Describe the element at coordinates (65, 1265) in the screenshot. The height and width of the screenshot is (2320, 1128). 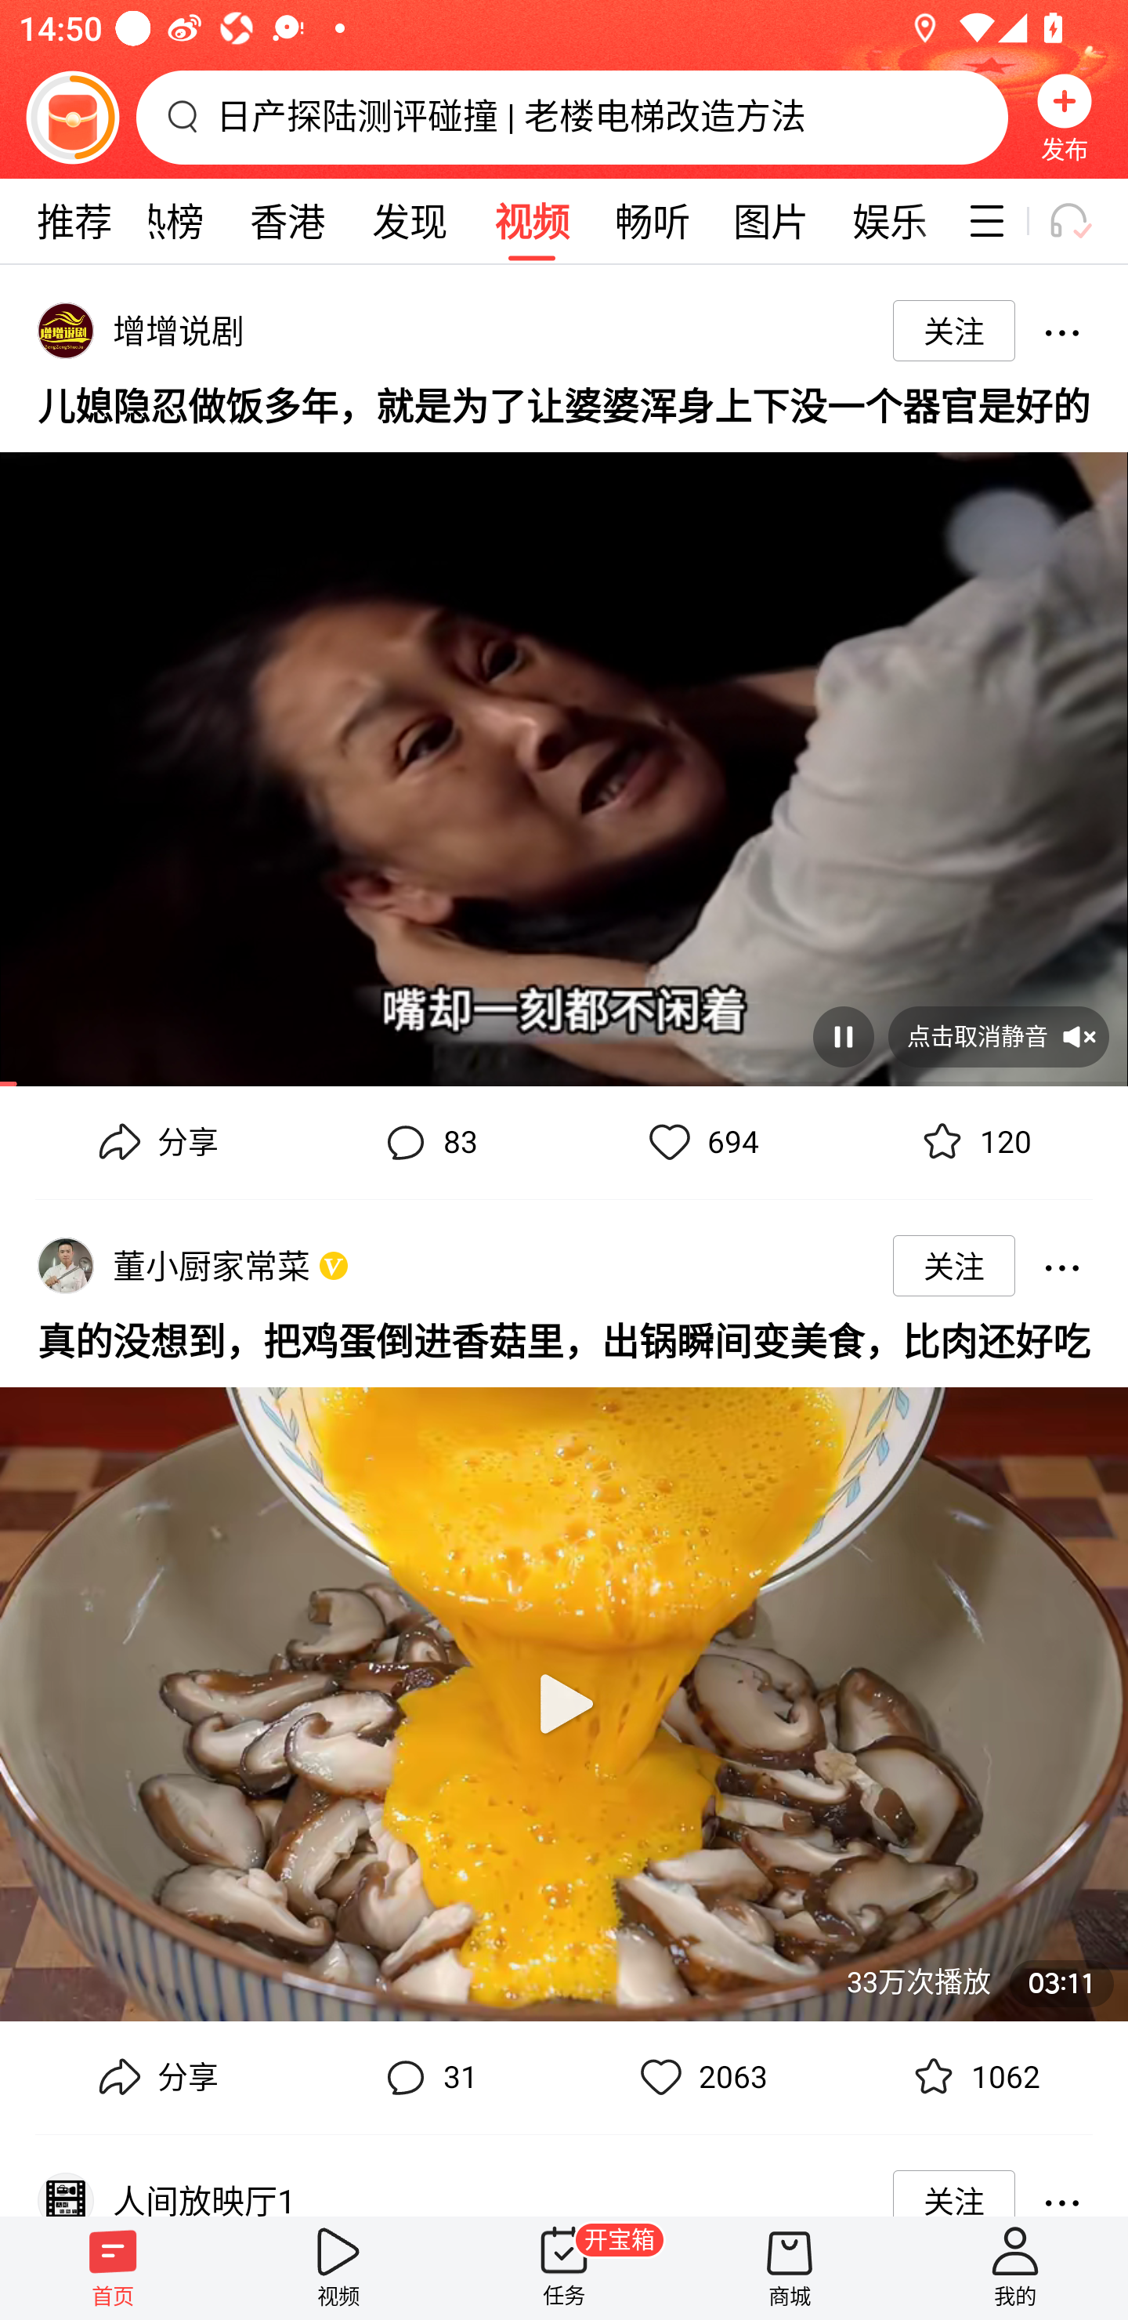
I see `董小厨家常菜头像` at that location.